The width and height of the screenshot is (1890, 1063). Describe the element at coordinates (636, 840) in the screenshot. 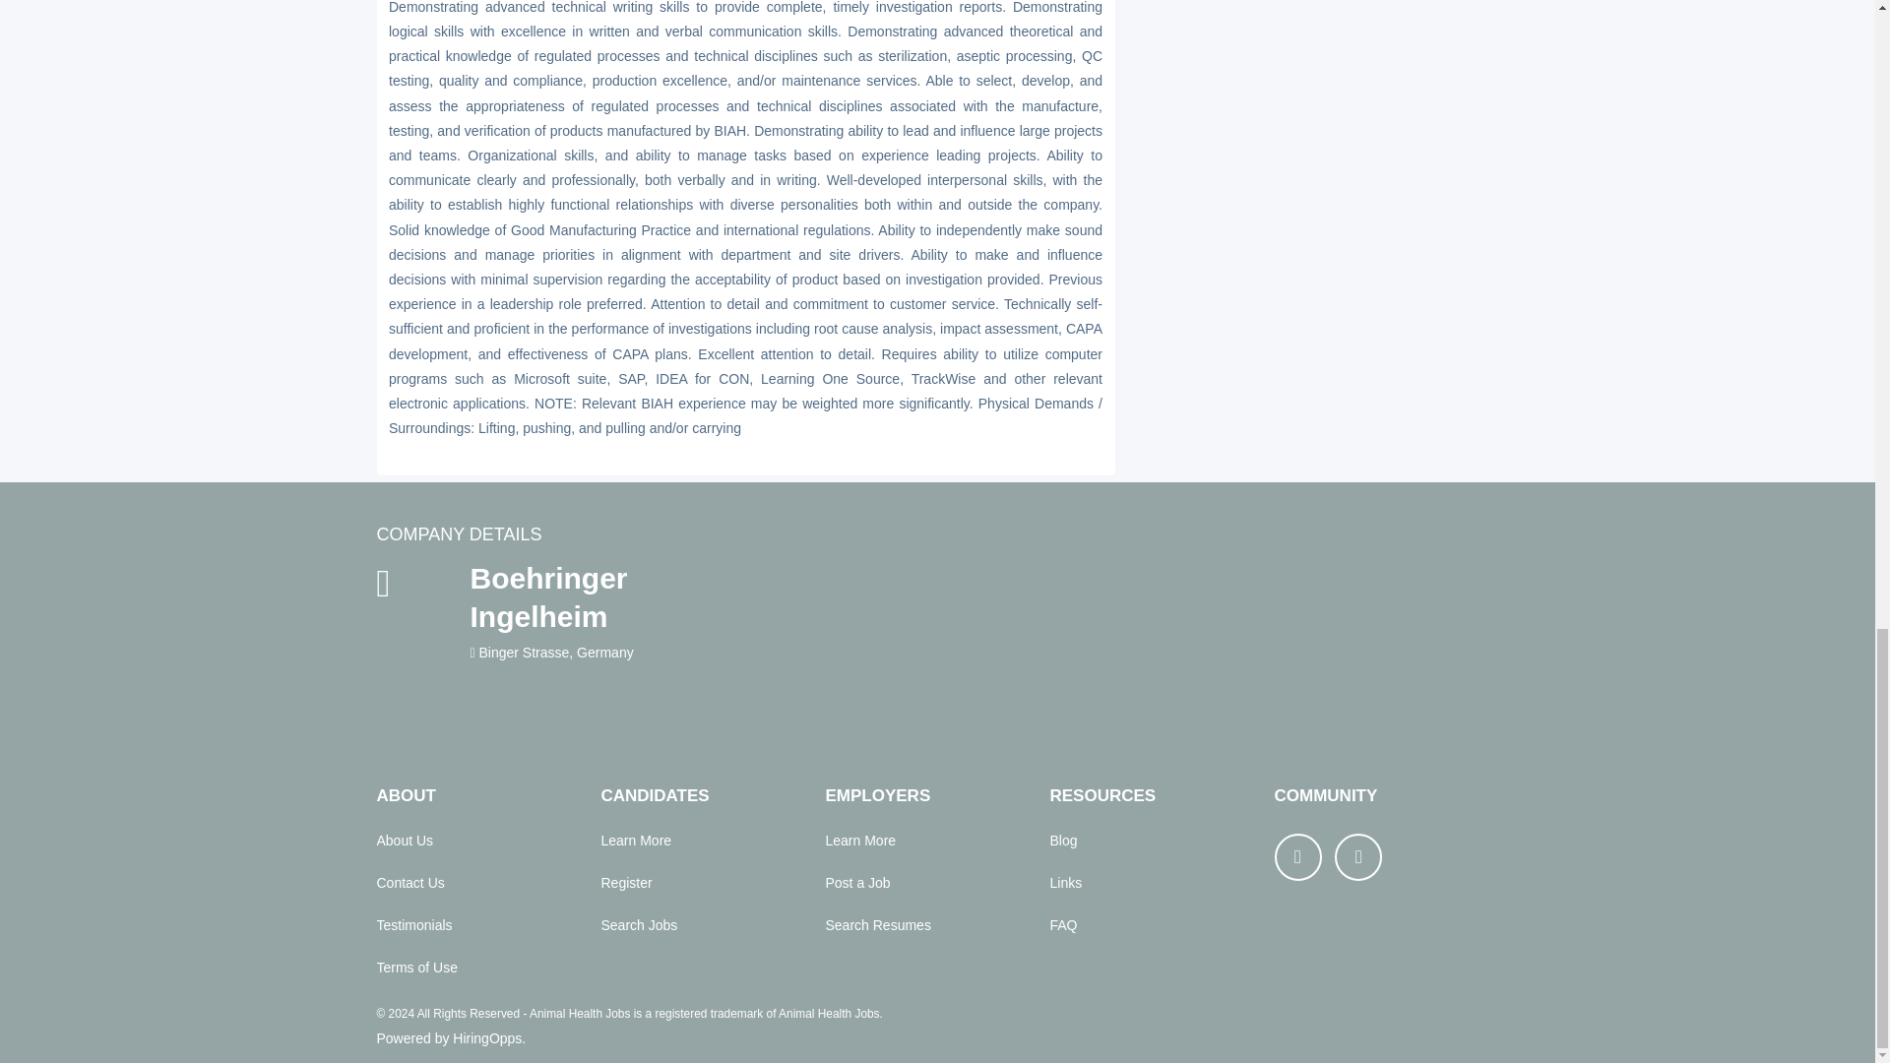

I see `Learn More` at that location.